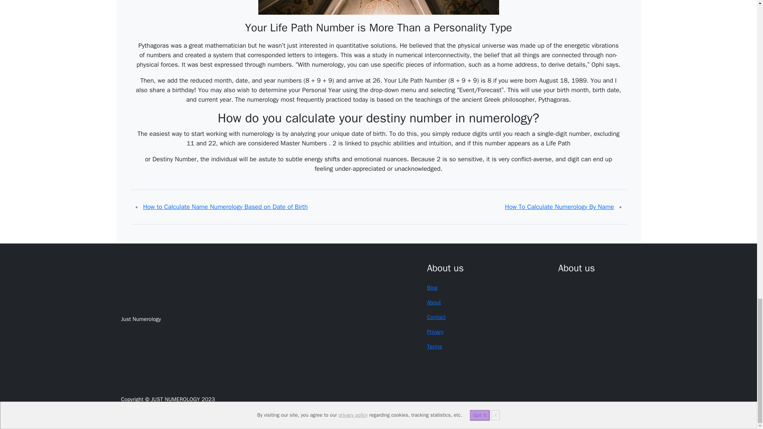 The image size is (763, 429). Describe the element at coordinates (434, 302) in the screenshot. I see `About` at that location.